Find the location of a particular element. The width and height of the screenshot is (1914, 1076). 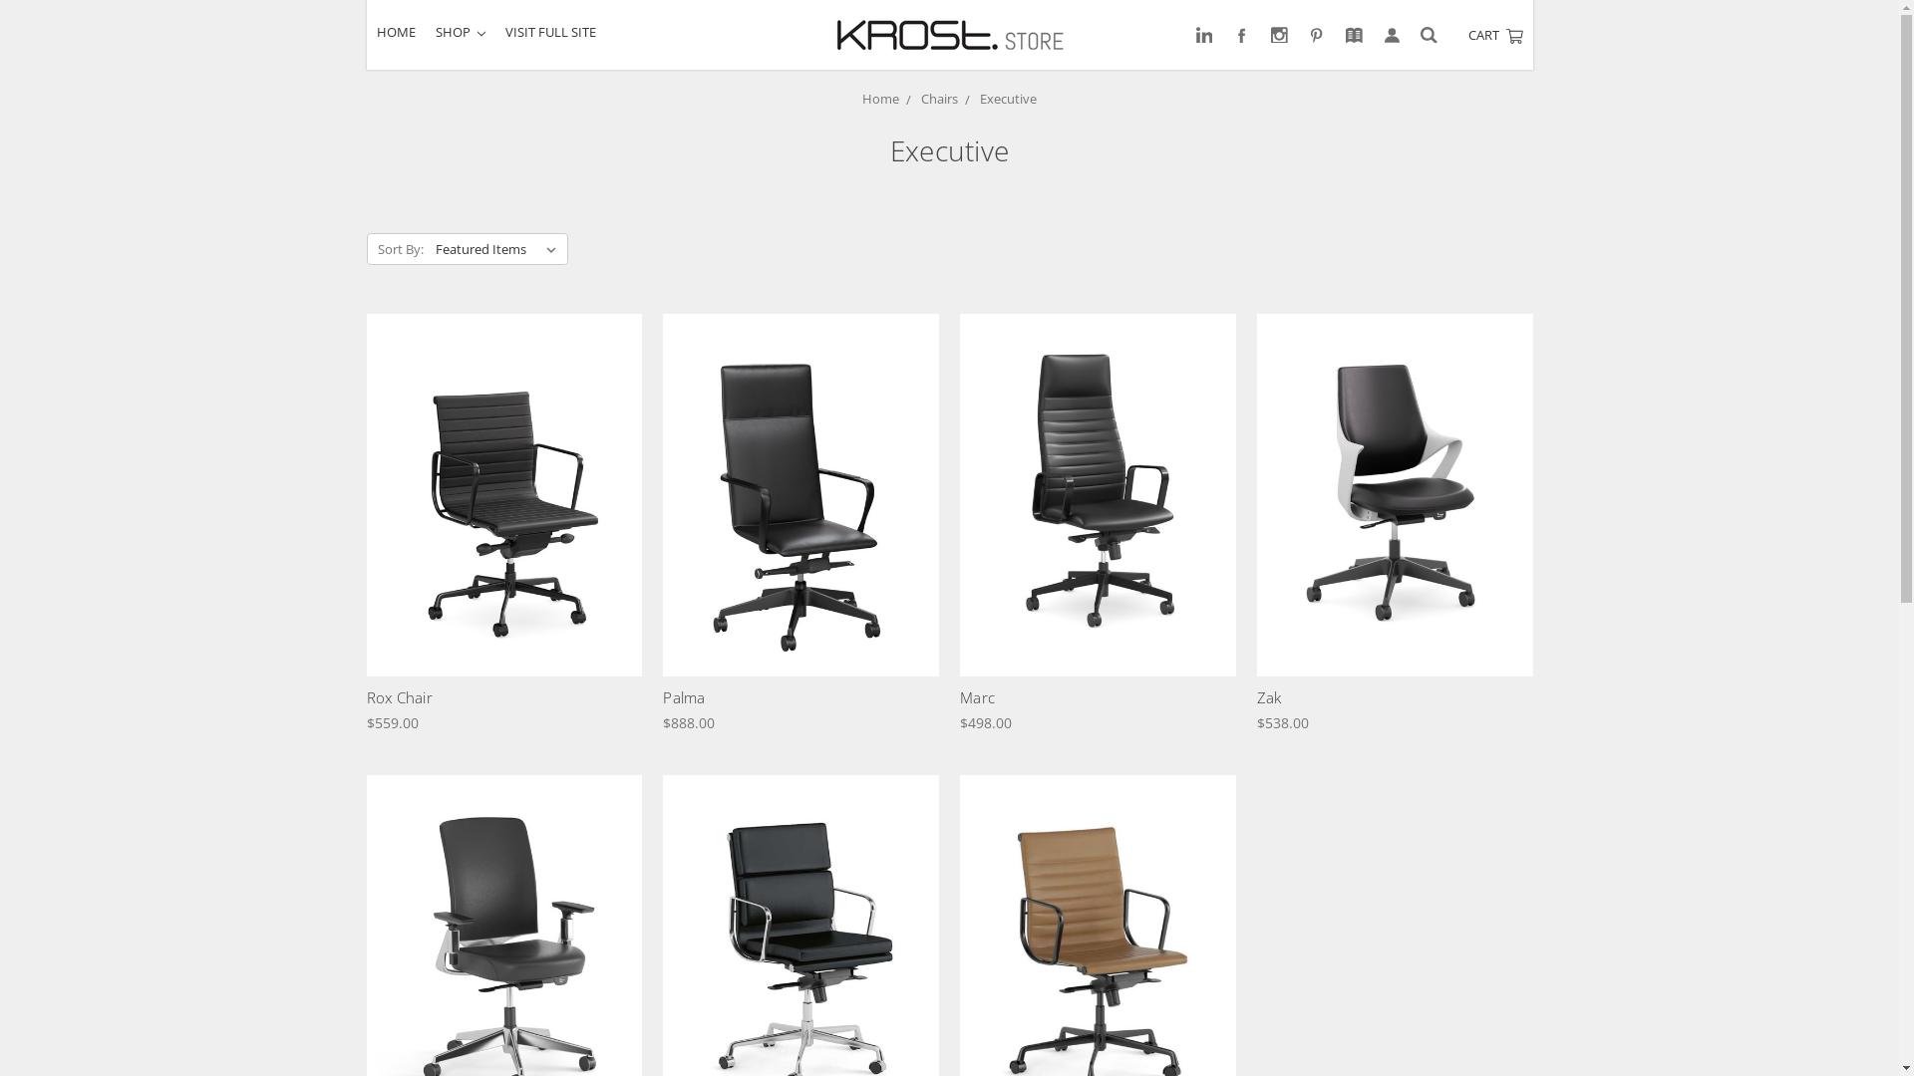

Marc is located at coordinates (977, 697).